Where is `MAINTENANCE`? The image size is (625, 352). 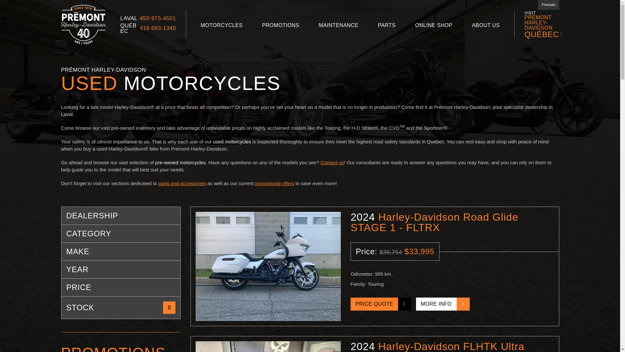 MAINTENANCE is located at coordinates (338, 26).